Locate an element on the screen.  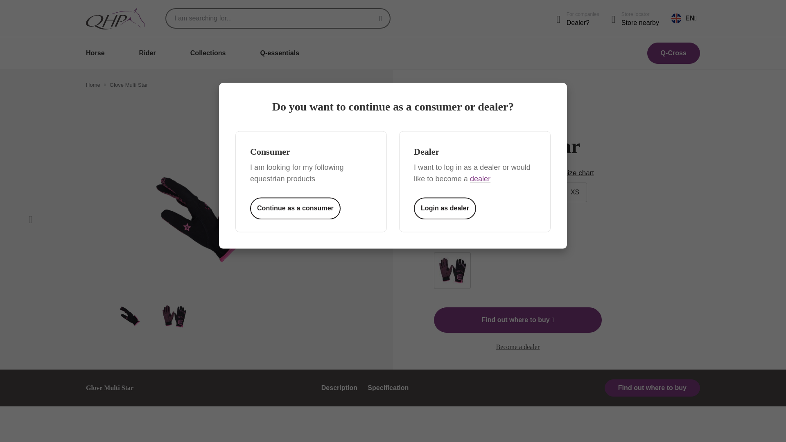
Become a dealer is located at coordinates (583, 23).